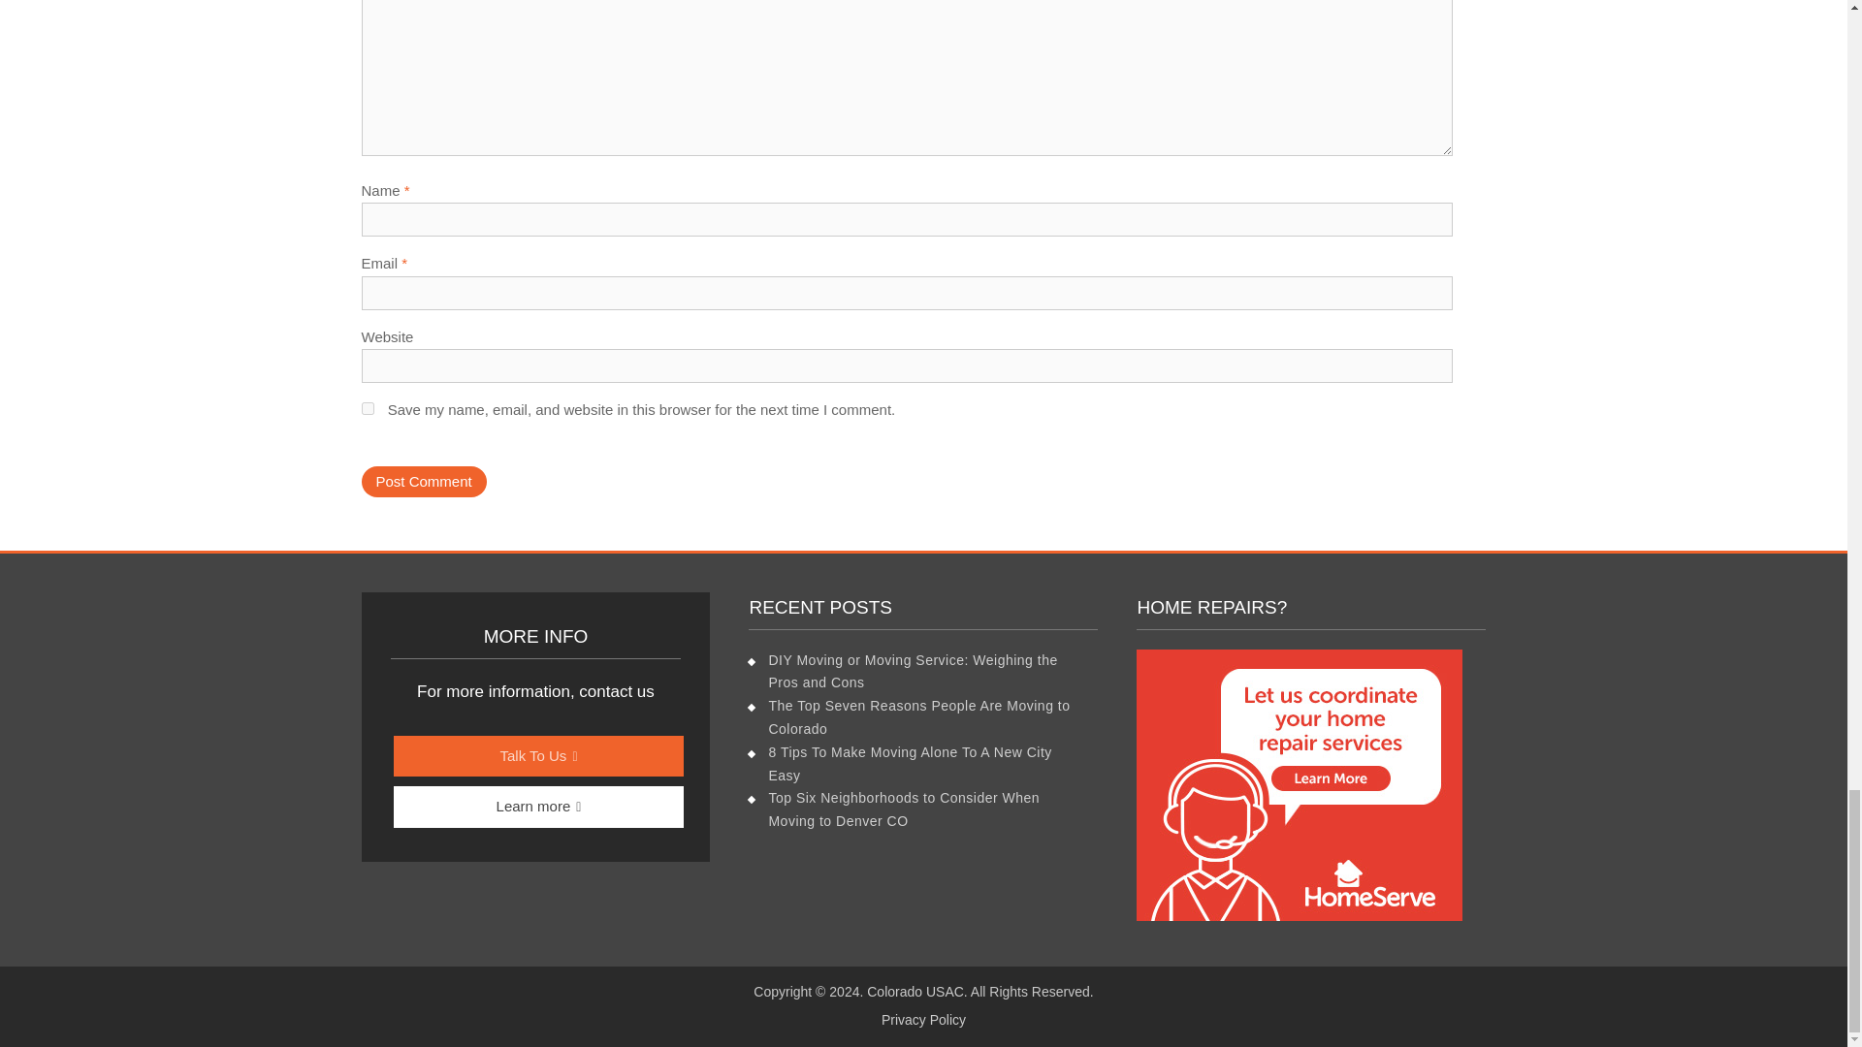 The image size is (1862, 1047). Describe the element at coordinates (423, 482) in the screenshot. I see `Post Comment` at that location.